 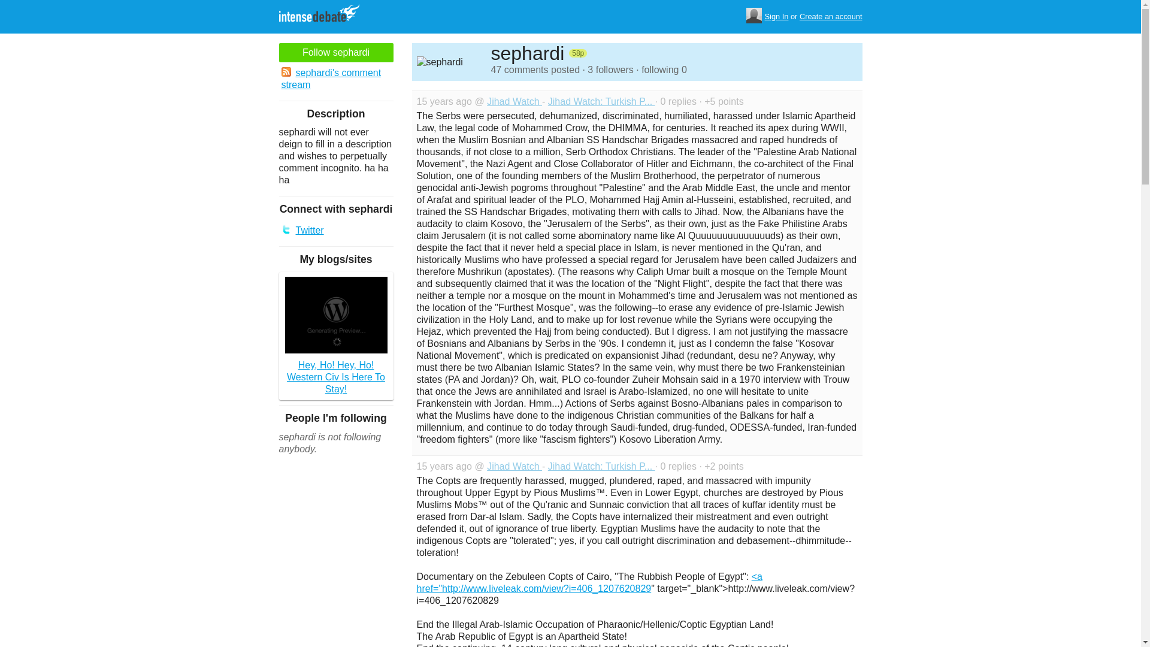 What do you see at coordinates (601, 466) in the screenshot?
I see `Jihad Watch: Turkish P...` at bounding box center [601, 466].